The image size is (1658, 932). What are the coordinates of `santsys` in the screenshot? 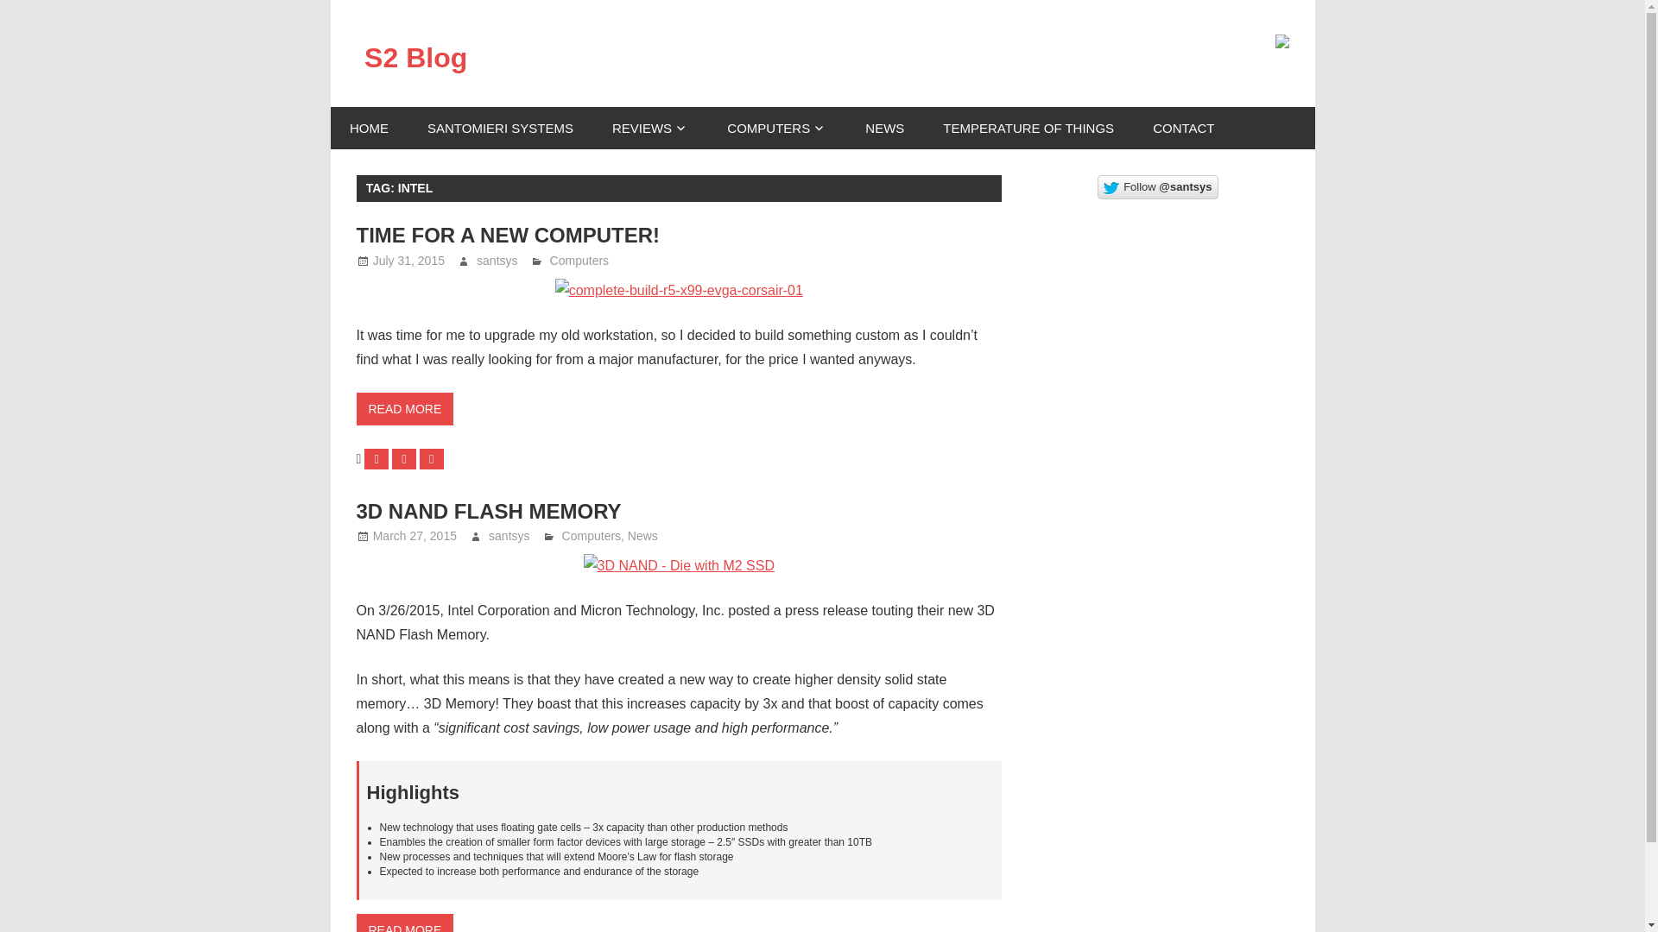 It's located at (497, 260).